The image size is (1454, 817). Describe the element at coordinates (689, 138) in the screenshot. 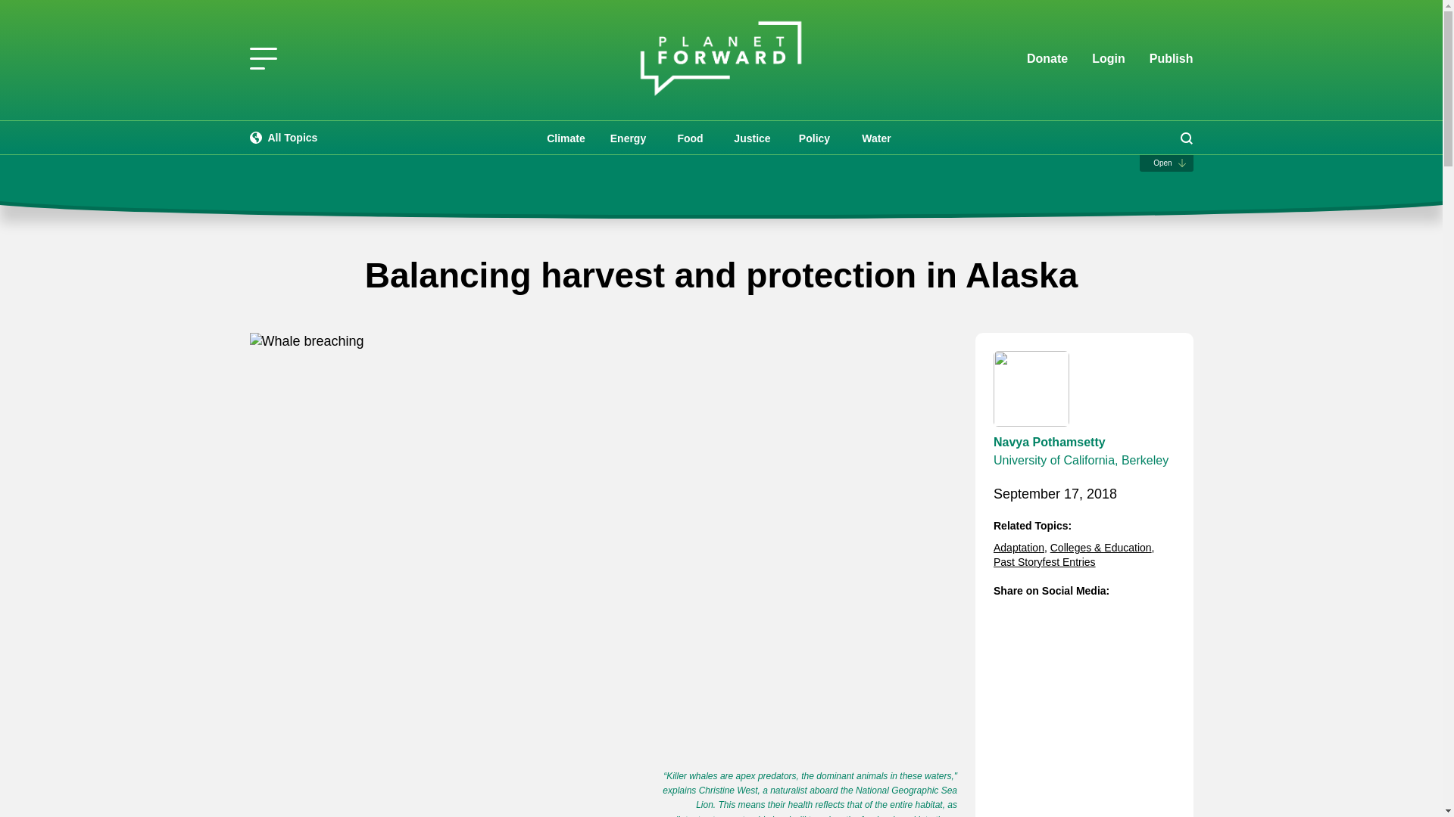

I see `Food` at that location.